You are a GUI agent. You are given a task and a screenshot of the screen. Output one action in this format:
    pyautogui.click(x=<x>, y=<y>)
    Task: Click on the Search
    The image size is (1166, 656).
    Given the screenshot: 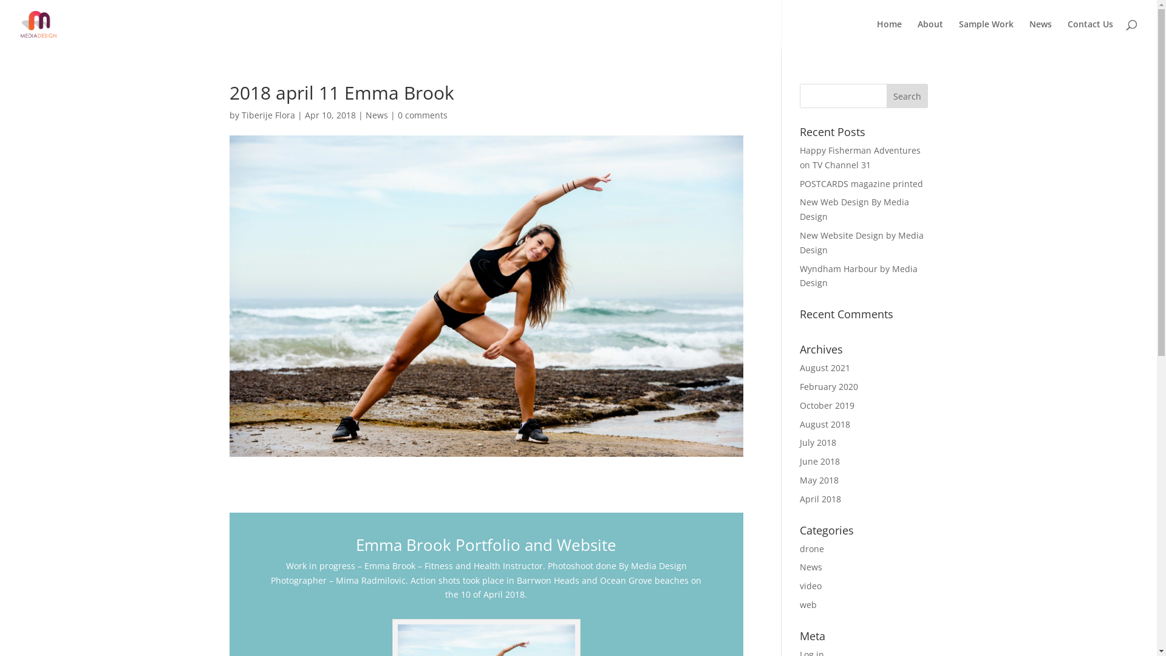 What is the action you would take?
    pyautogui.click(x=907, y=96)
    